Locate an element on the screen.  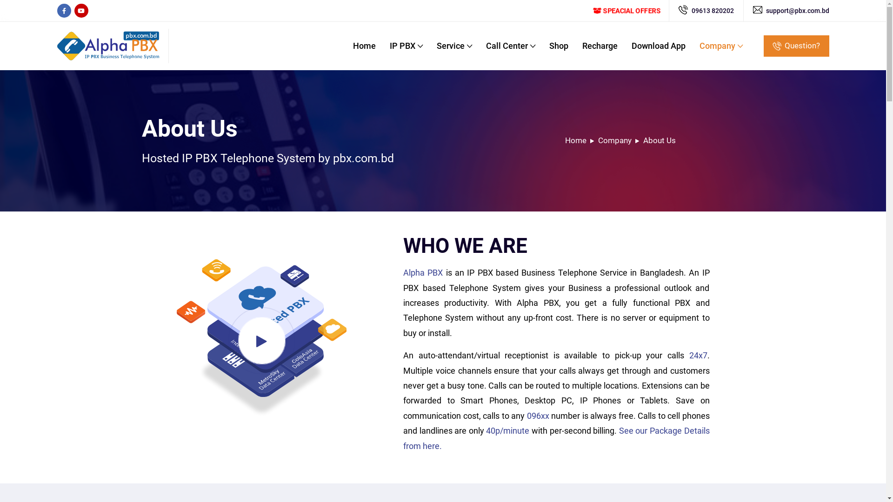
Shop is located at coordinates (558, 46).